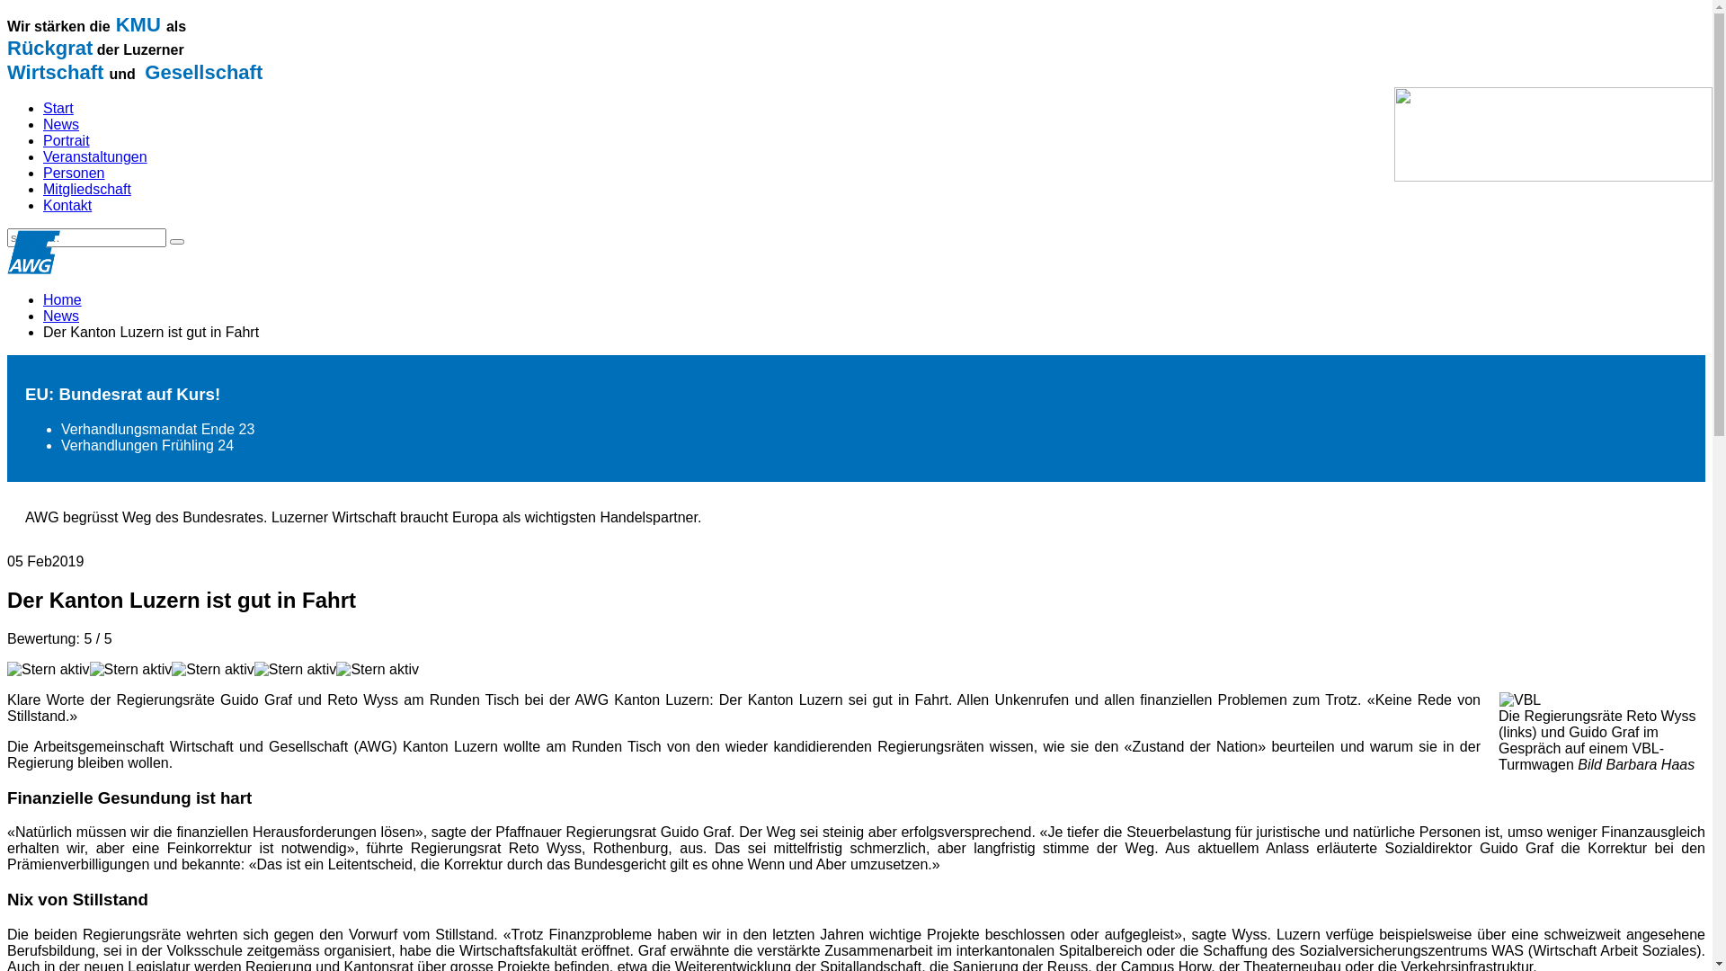  I want to click on News, so click(61, 124).